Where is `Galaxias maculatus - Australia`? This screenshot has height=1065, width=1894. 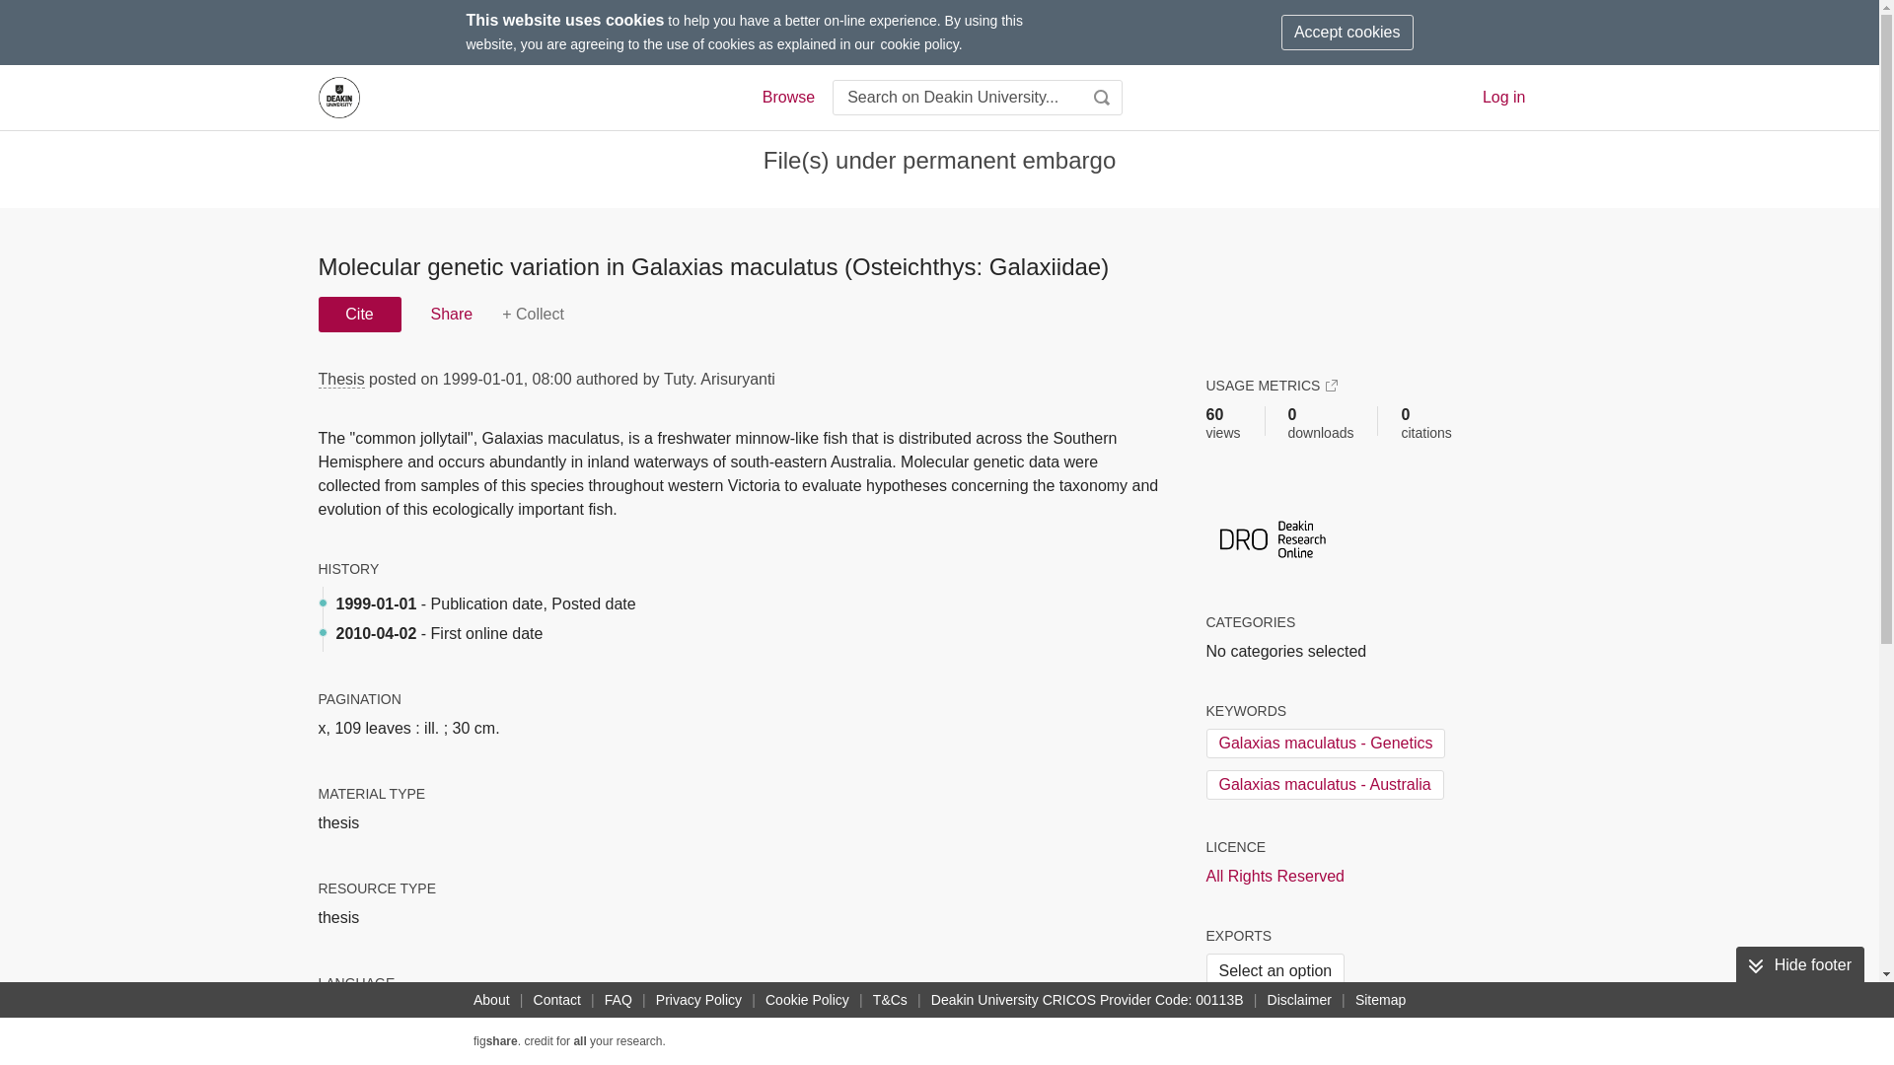 Galaxias maculatus - Australia is located at coordinates (1324, 785).